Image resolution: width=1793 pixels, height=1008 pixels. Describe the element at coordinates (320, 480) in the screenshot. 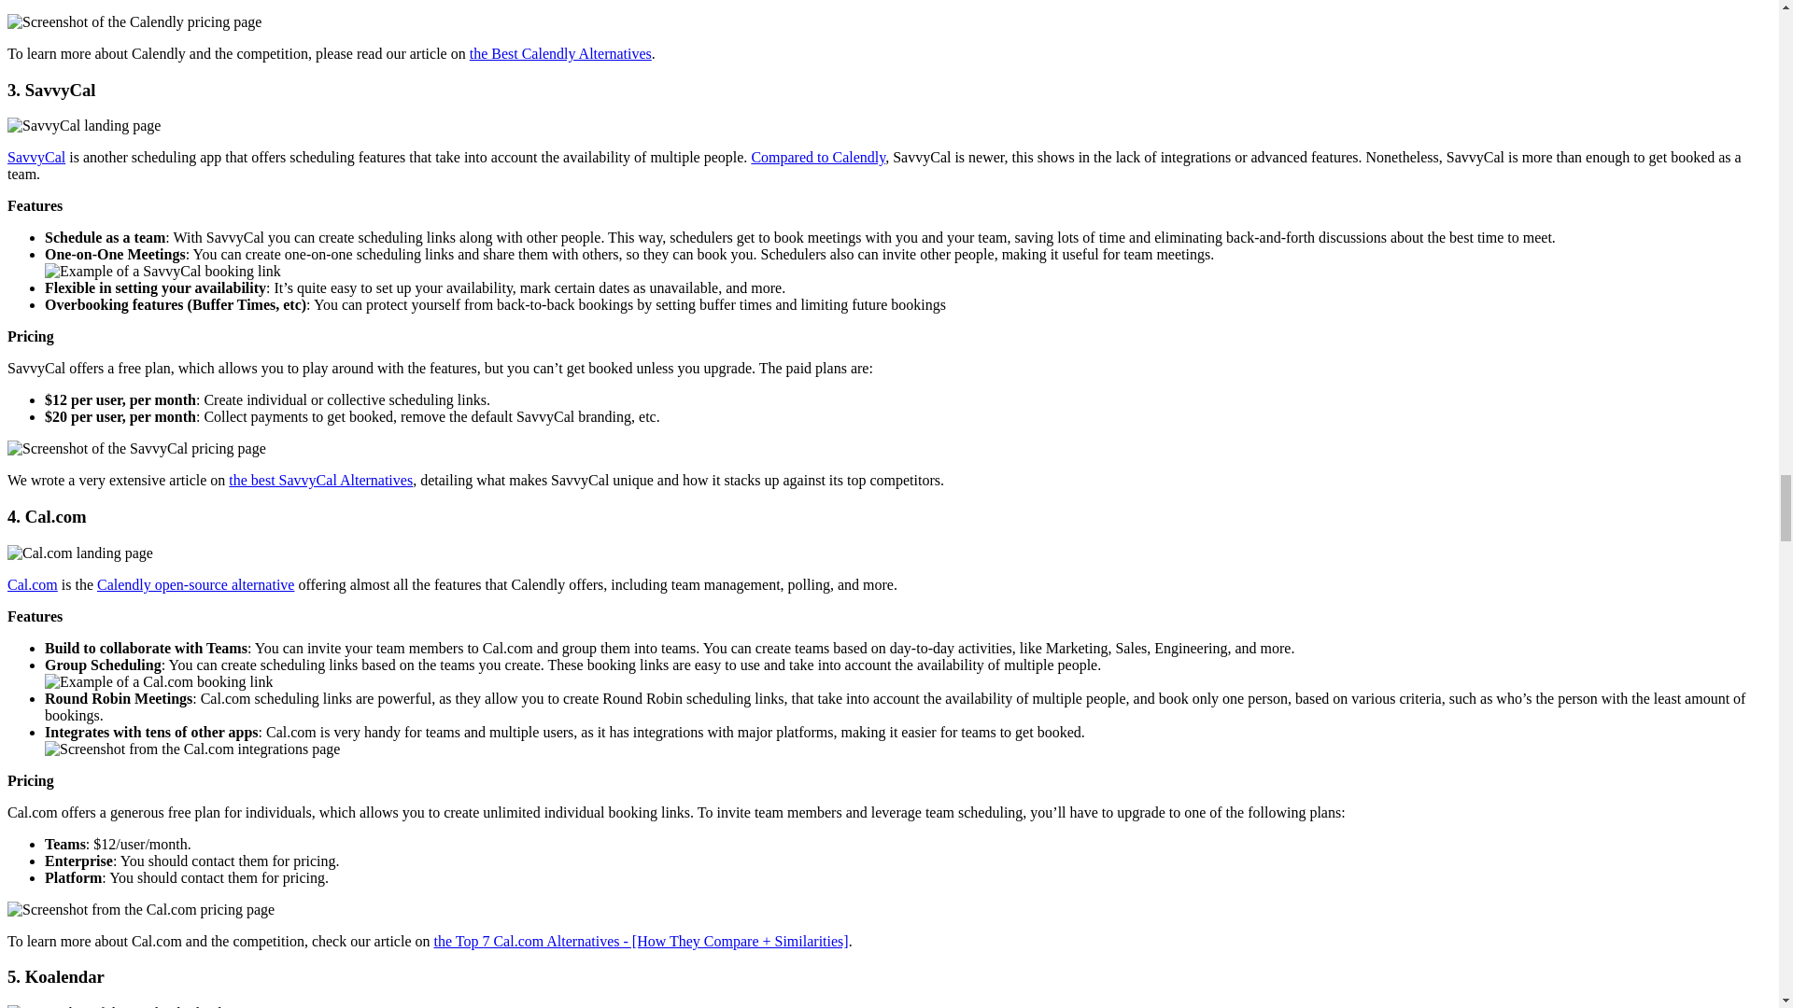

I see `the best SavvyCal Alternatives` at that location.